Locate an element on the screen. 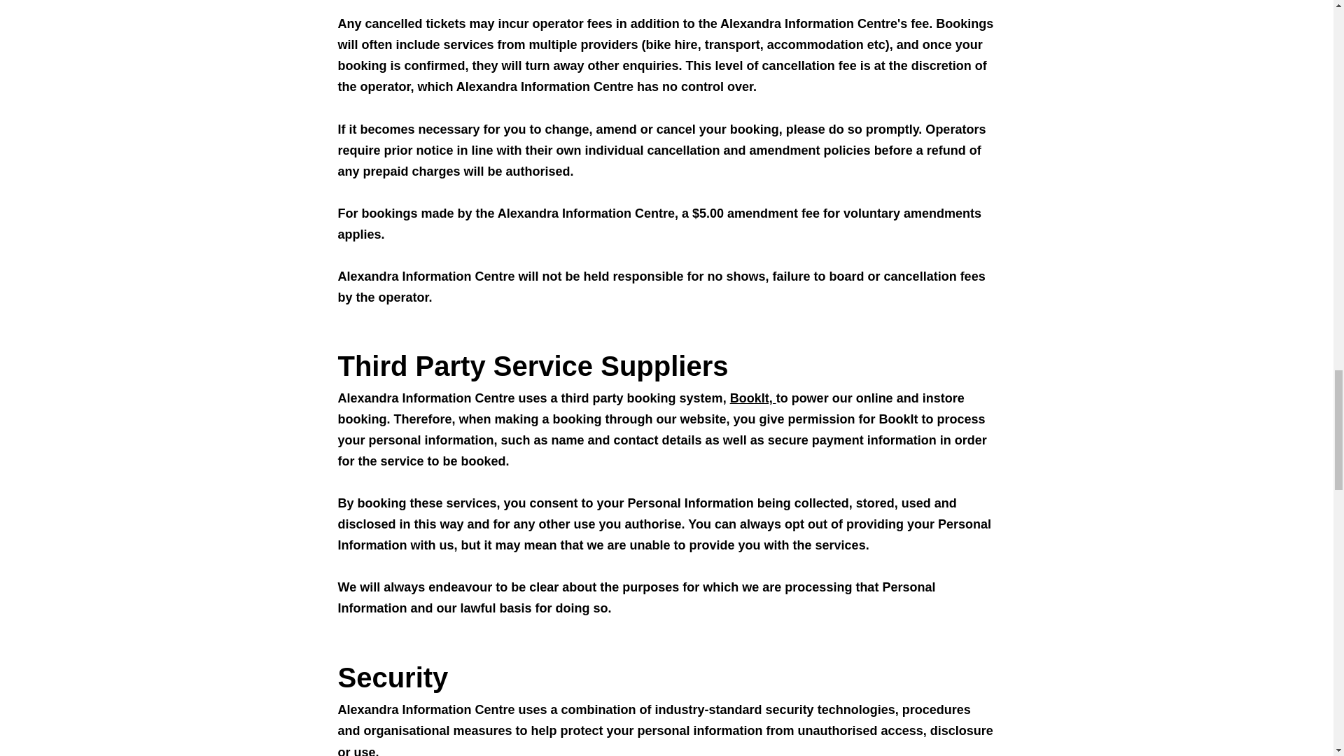 Image resolution: width=1344 pixels, height=756 pixels. BookIt,  is located at coordinates (753, 398).